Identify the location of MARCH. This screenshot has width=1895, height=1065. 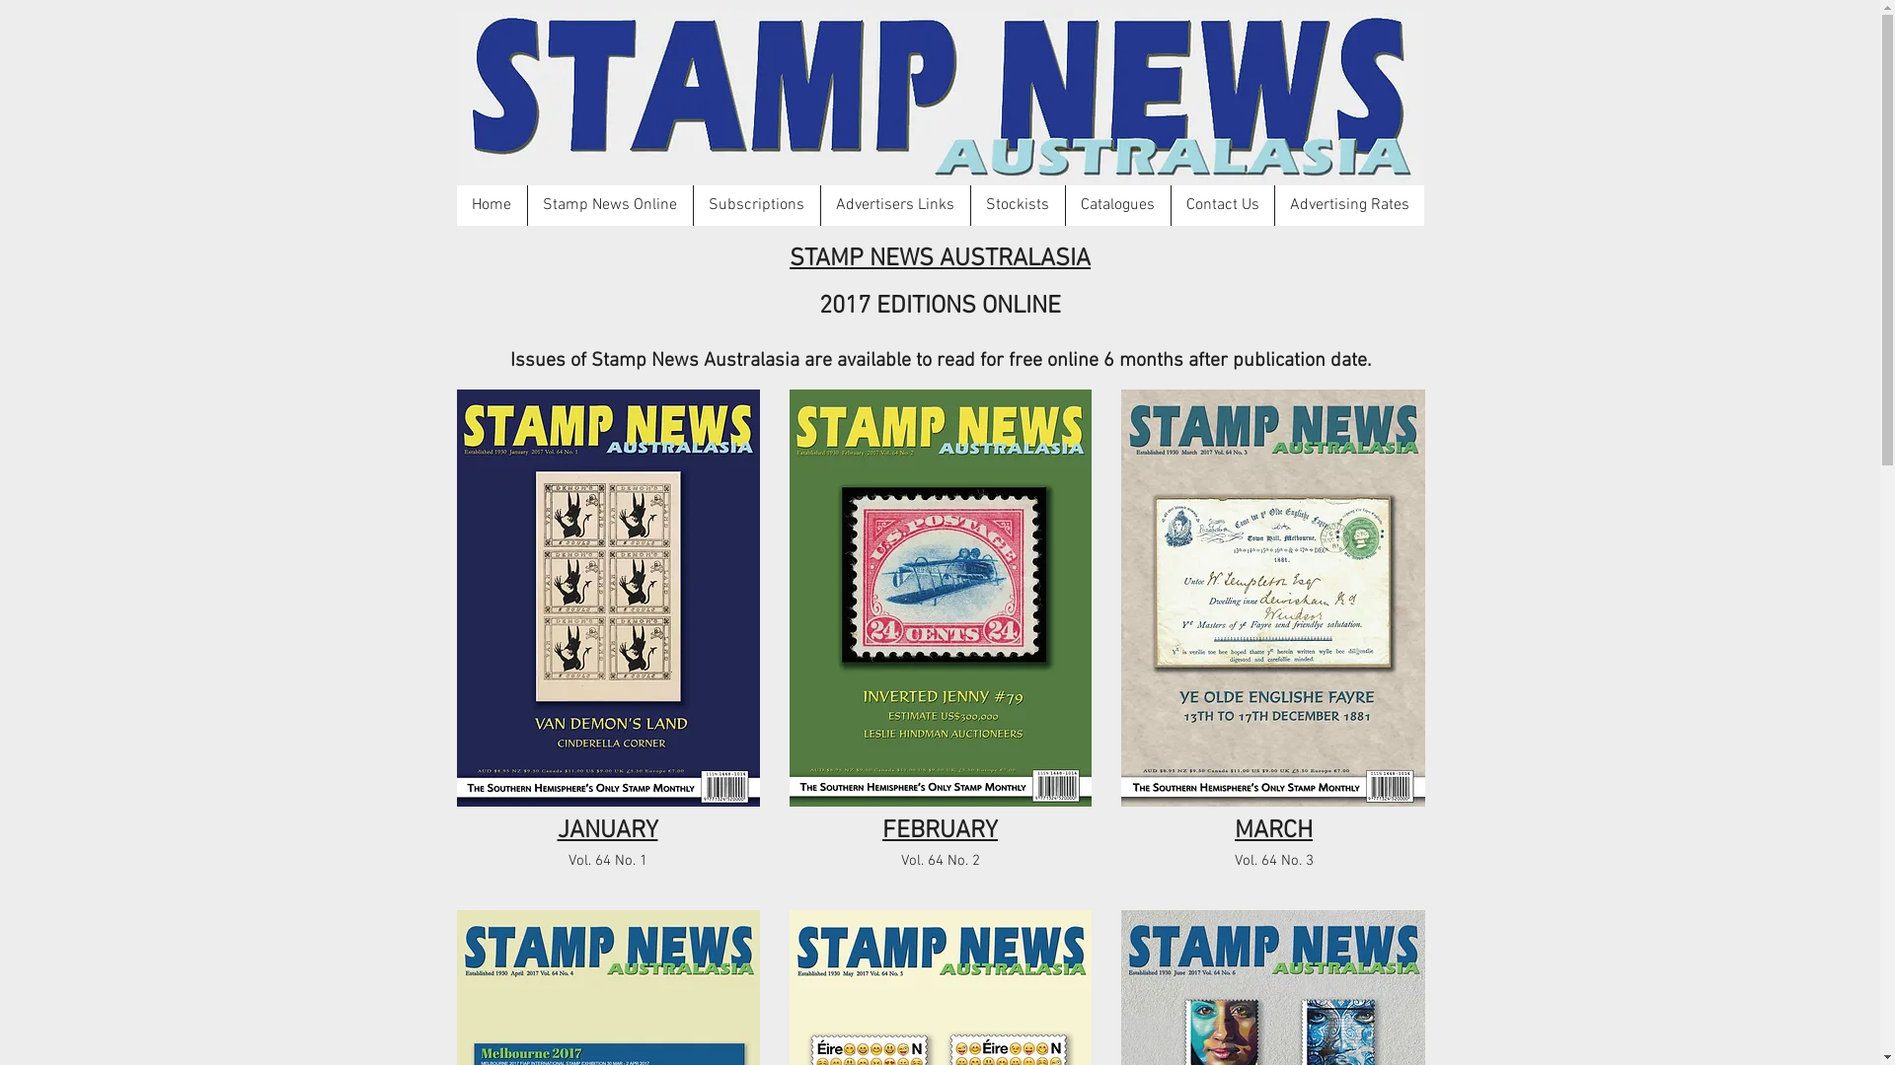
(1273, 831).